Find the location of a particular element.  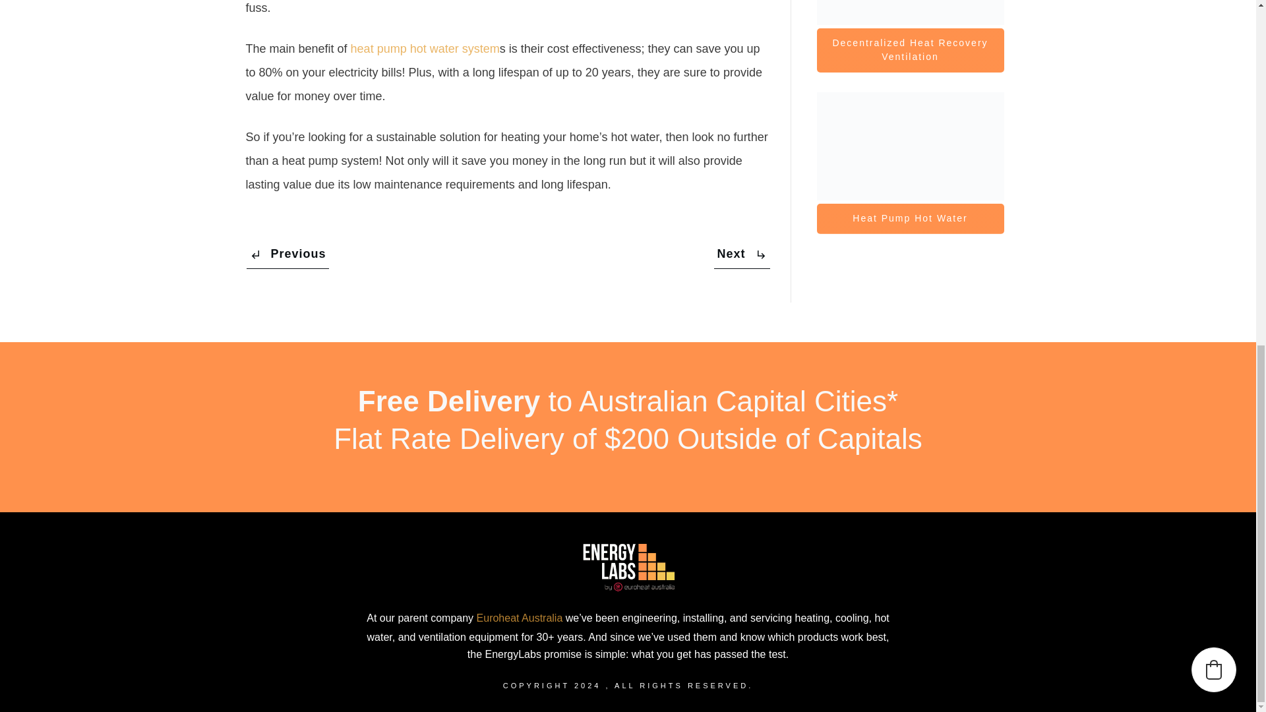

wwk-heat-pump-2 is located at coordinates (910, 146).